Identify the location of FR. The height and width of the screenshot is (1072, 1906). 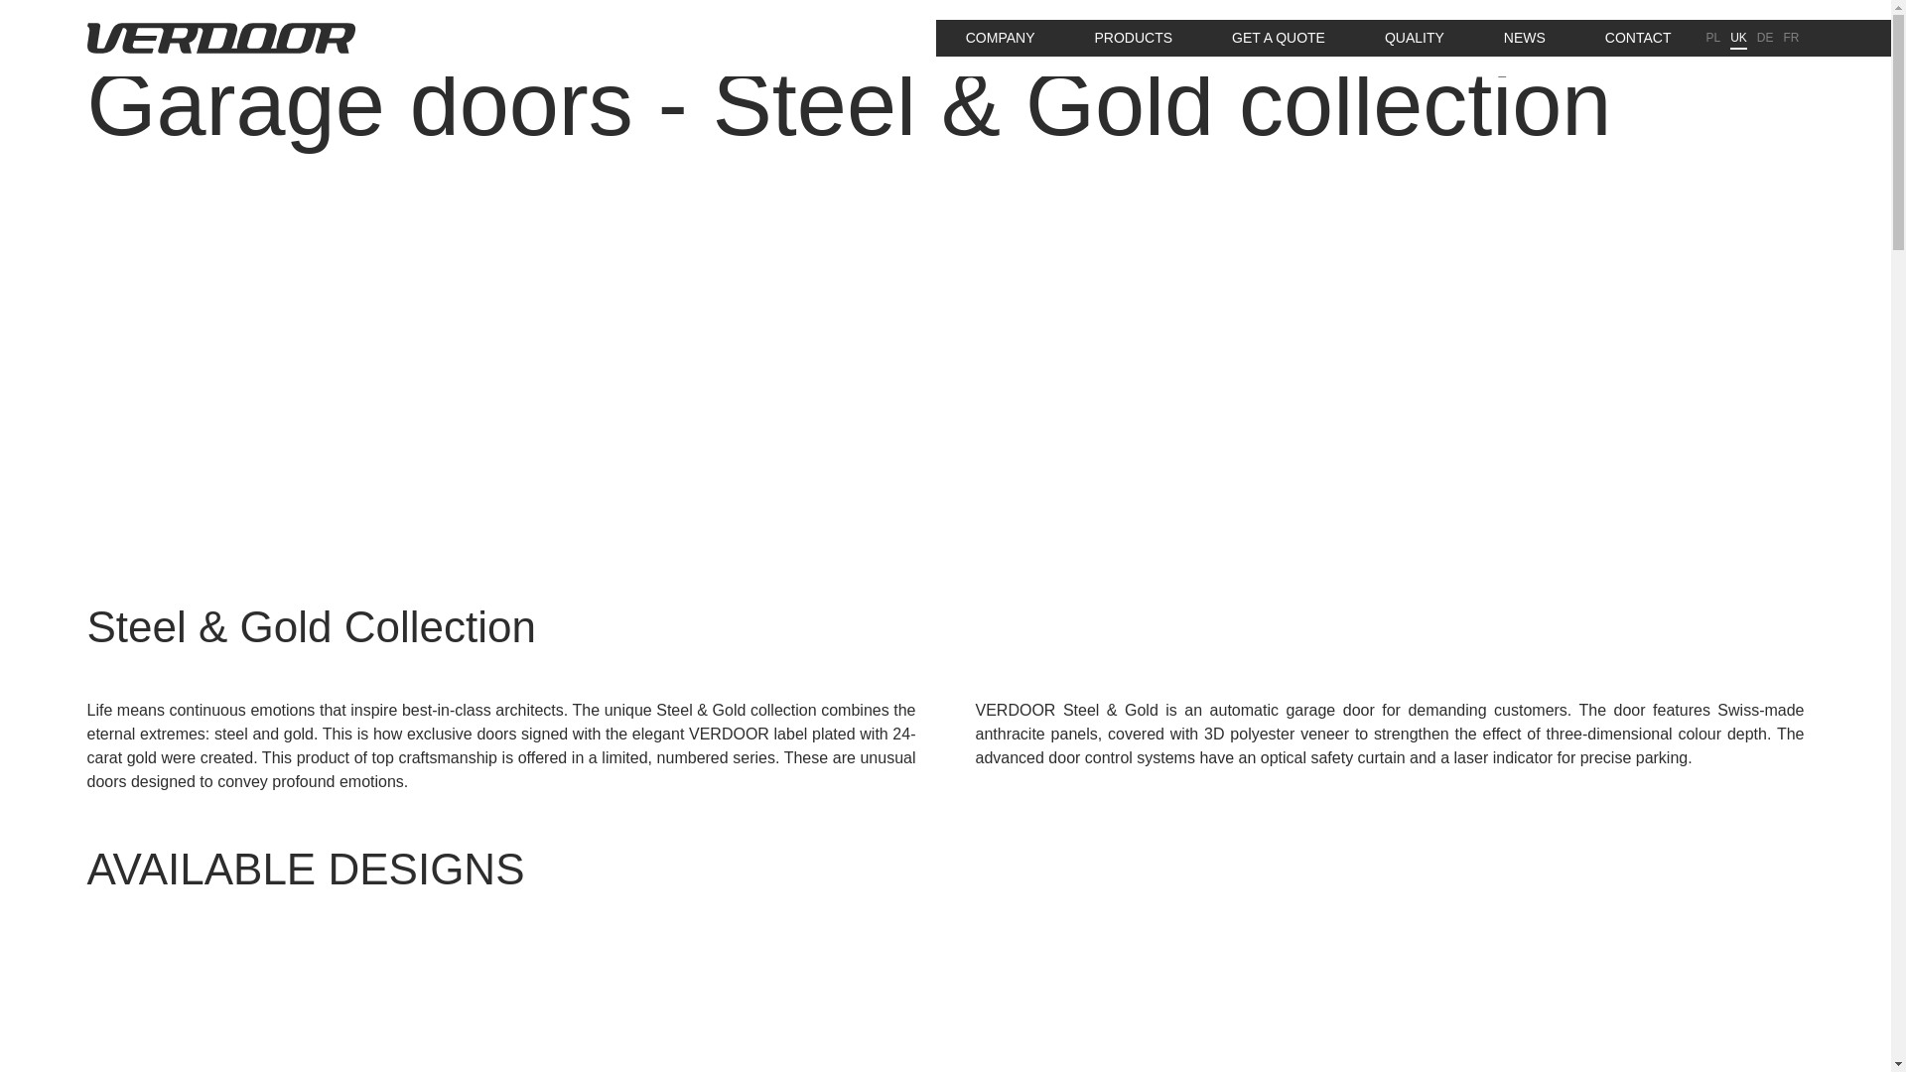
(1589, 1006).